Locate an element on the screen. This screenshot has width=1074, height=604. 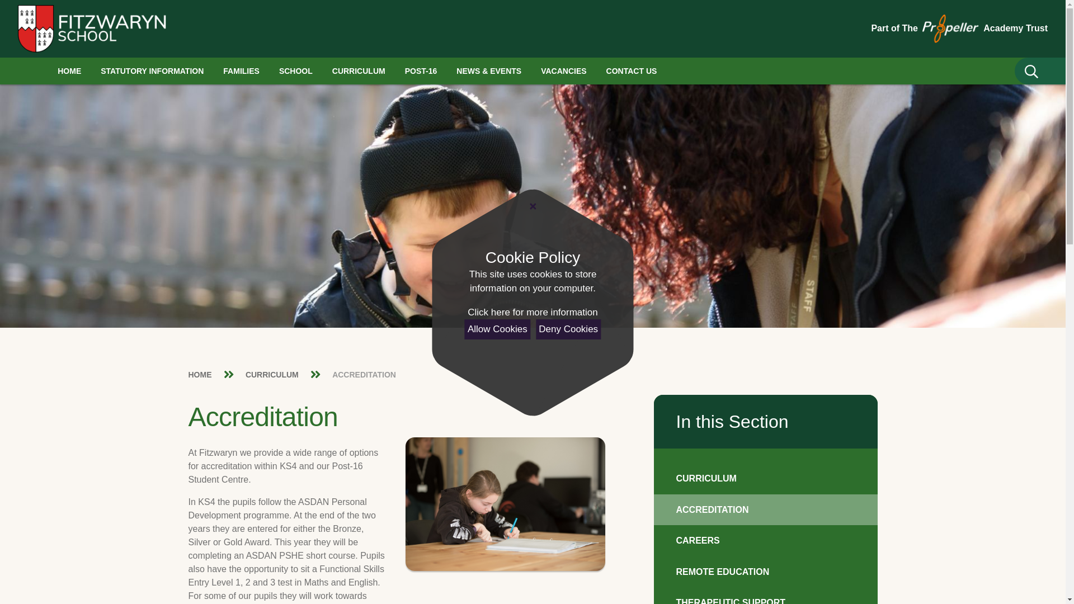
Part of The Academy Trust is located at coordinates (959, 28).